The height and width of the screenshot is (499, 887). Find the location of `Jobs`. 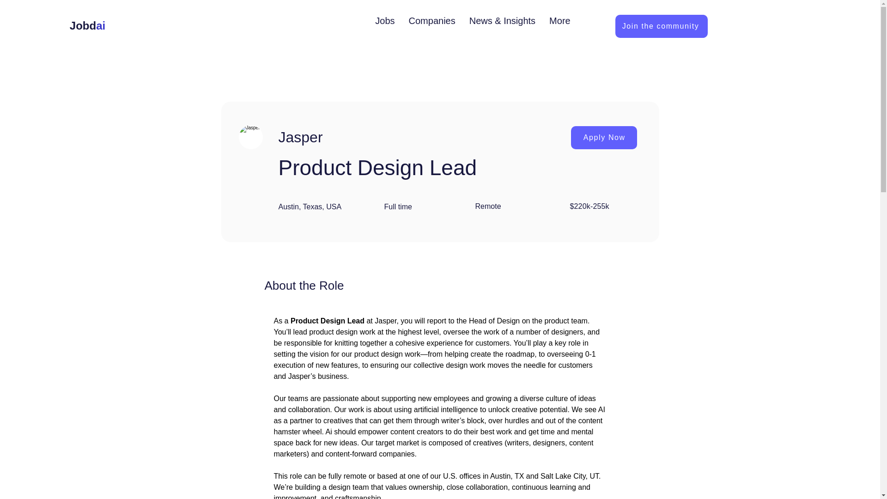

Jobs is located at coordinates (384, 26).